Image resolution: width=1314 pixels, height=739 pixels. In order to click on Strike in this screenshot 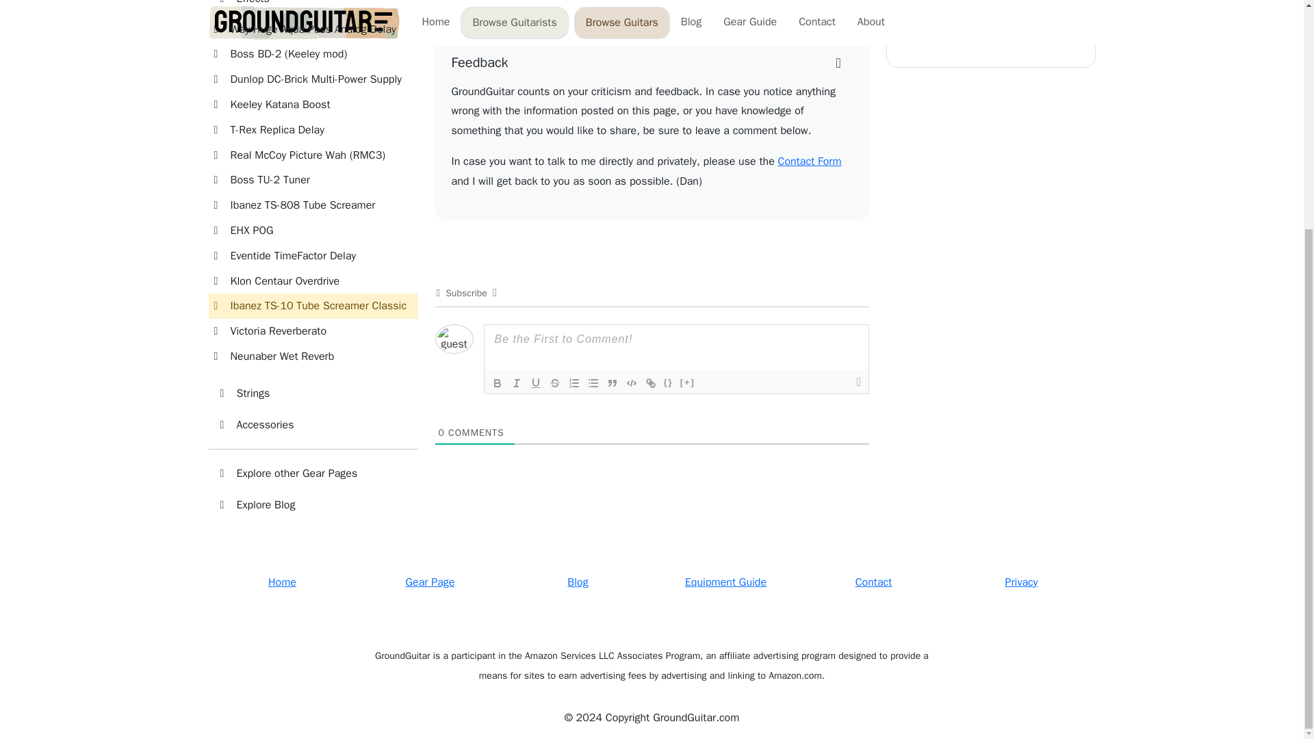, I will do `click(554, 383)`.